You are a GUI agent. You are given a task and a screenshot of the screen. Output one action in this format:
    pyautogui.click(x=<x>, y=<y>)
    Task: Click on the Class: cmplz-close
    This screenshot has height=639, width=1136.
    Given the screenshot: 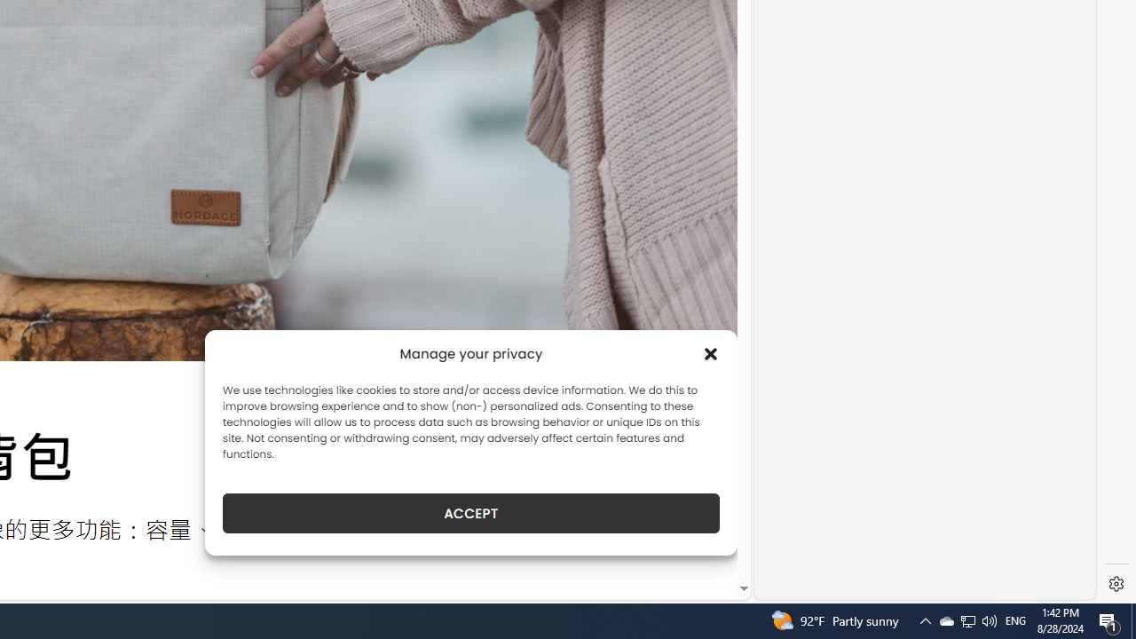 What is the action you would take?
    pyautogui.click(x=711, y=353)
    